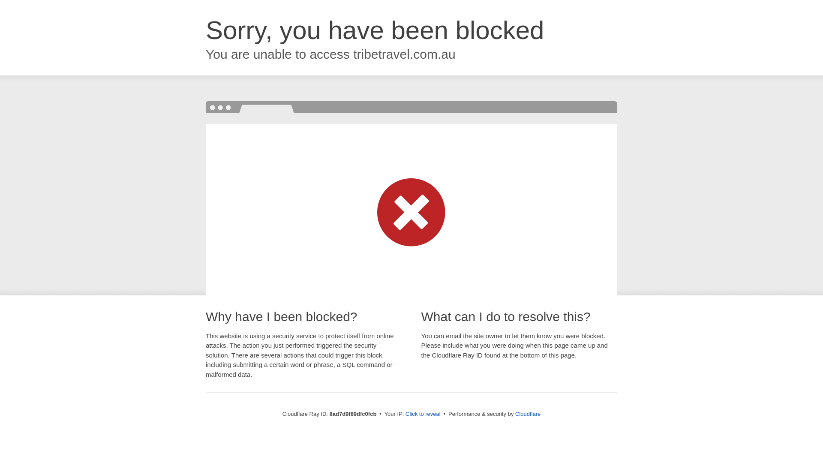 The image size is (823, 463). What do you see at coordinates (528, 414) in the screenshot?
I see `Cloudflare` at bounding box center [528, 414].